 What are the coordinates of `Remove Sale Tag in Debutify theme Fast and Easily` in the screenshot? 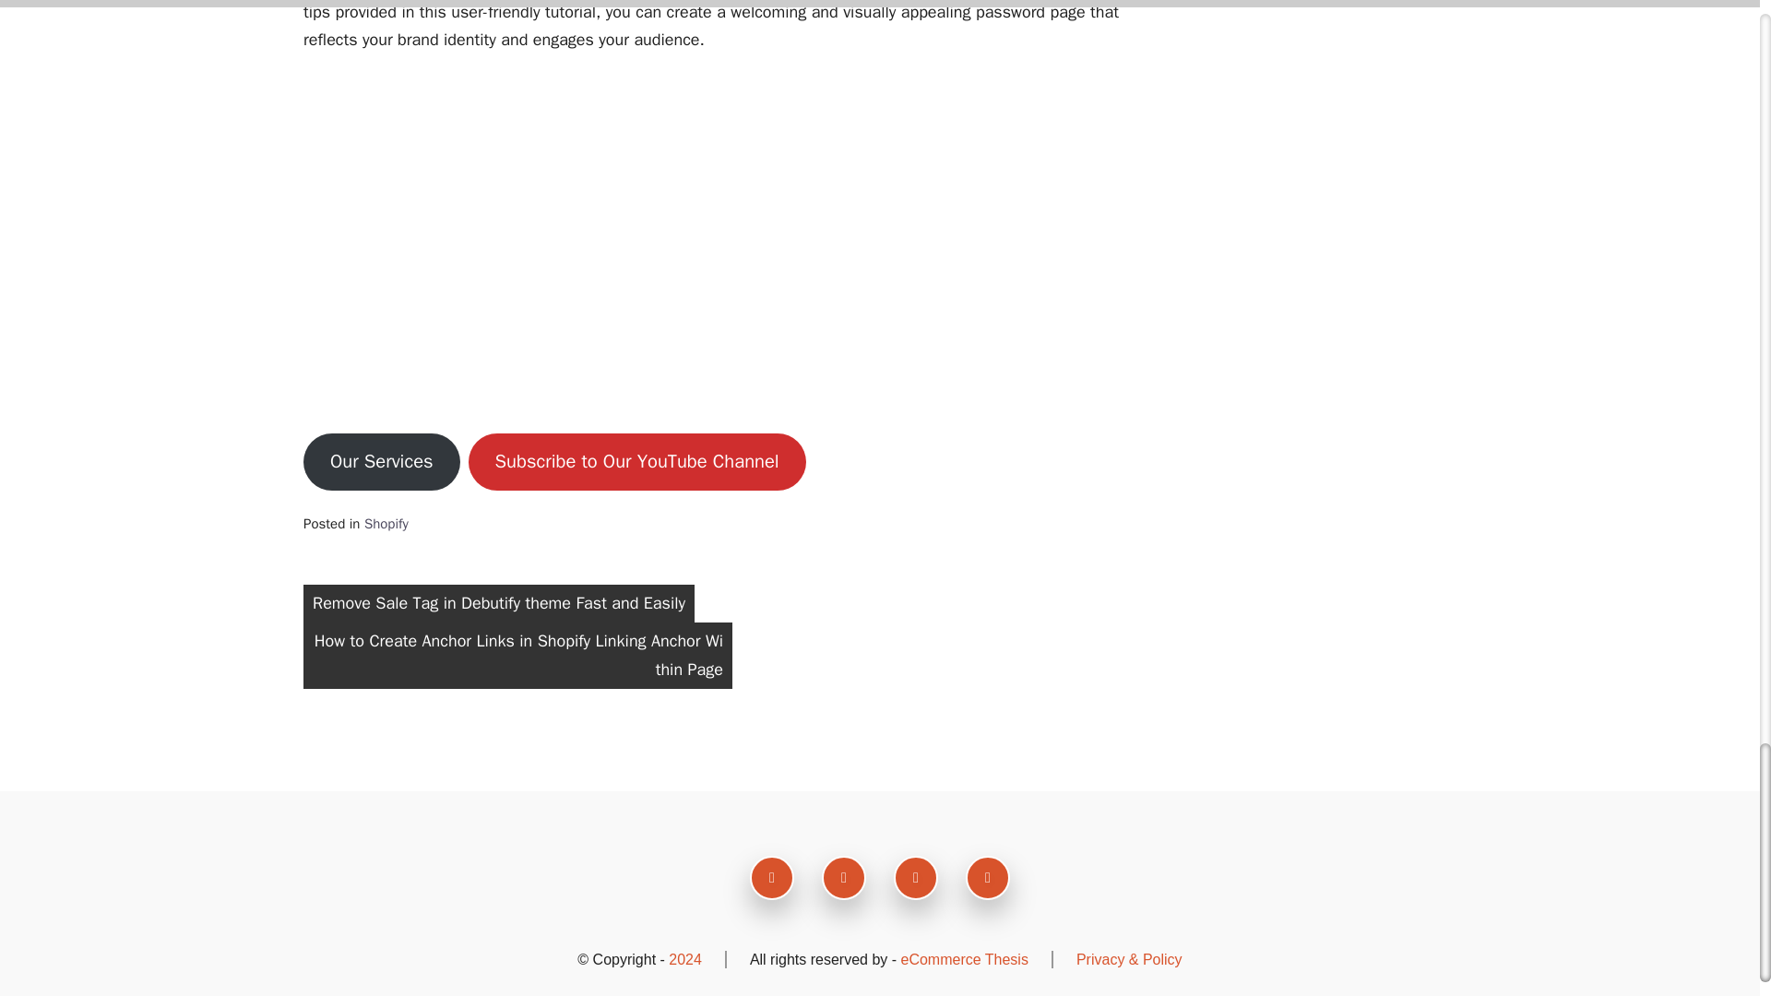 It's located at (498, 603).